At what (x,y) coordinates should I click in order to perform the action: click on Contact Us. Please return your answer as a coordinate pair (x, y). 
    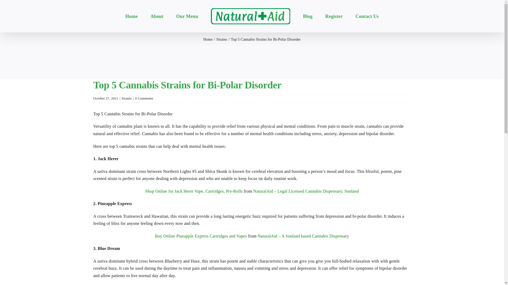
    Looking at the image, I should click on (367, 16).